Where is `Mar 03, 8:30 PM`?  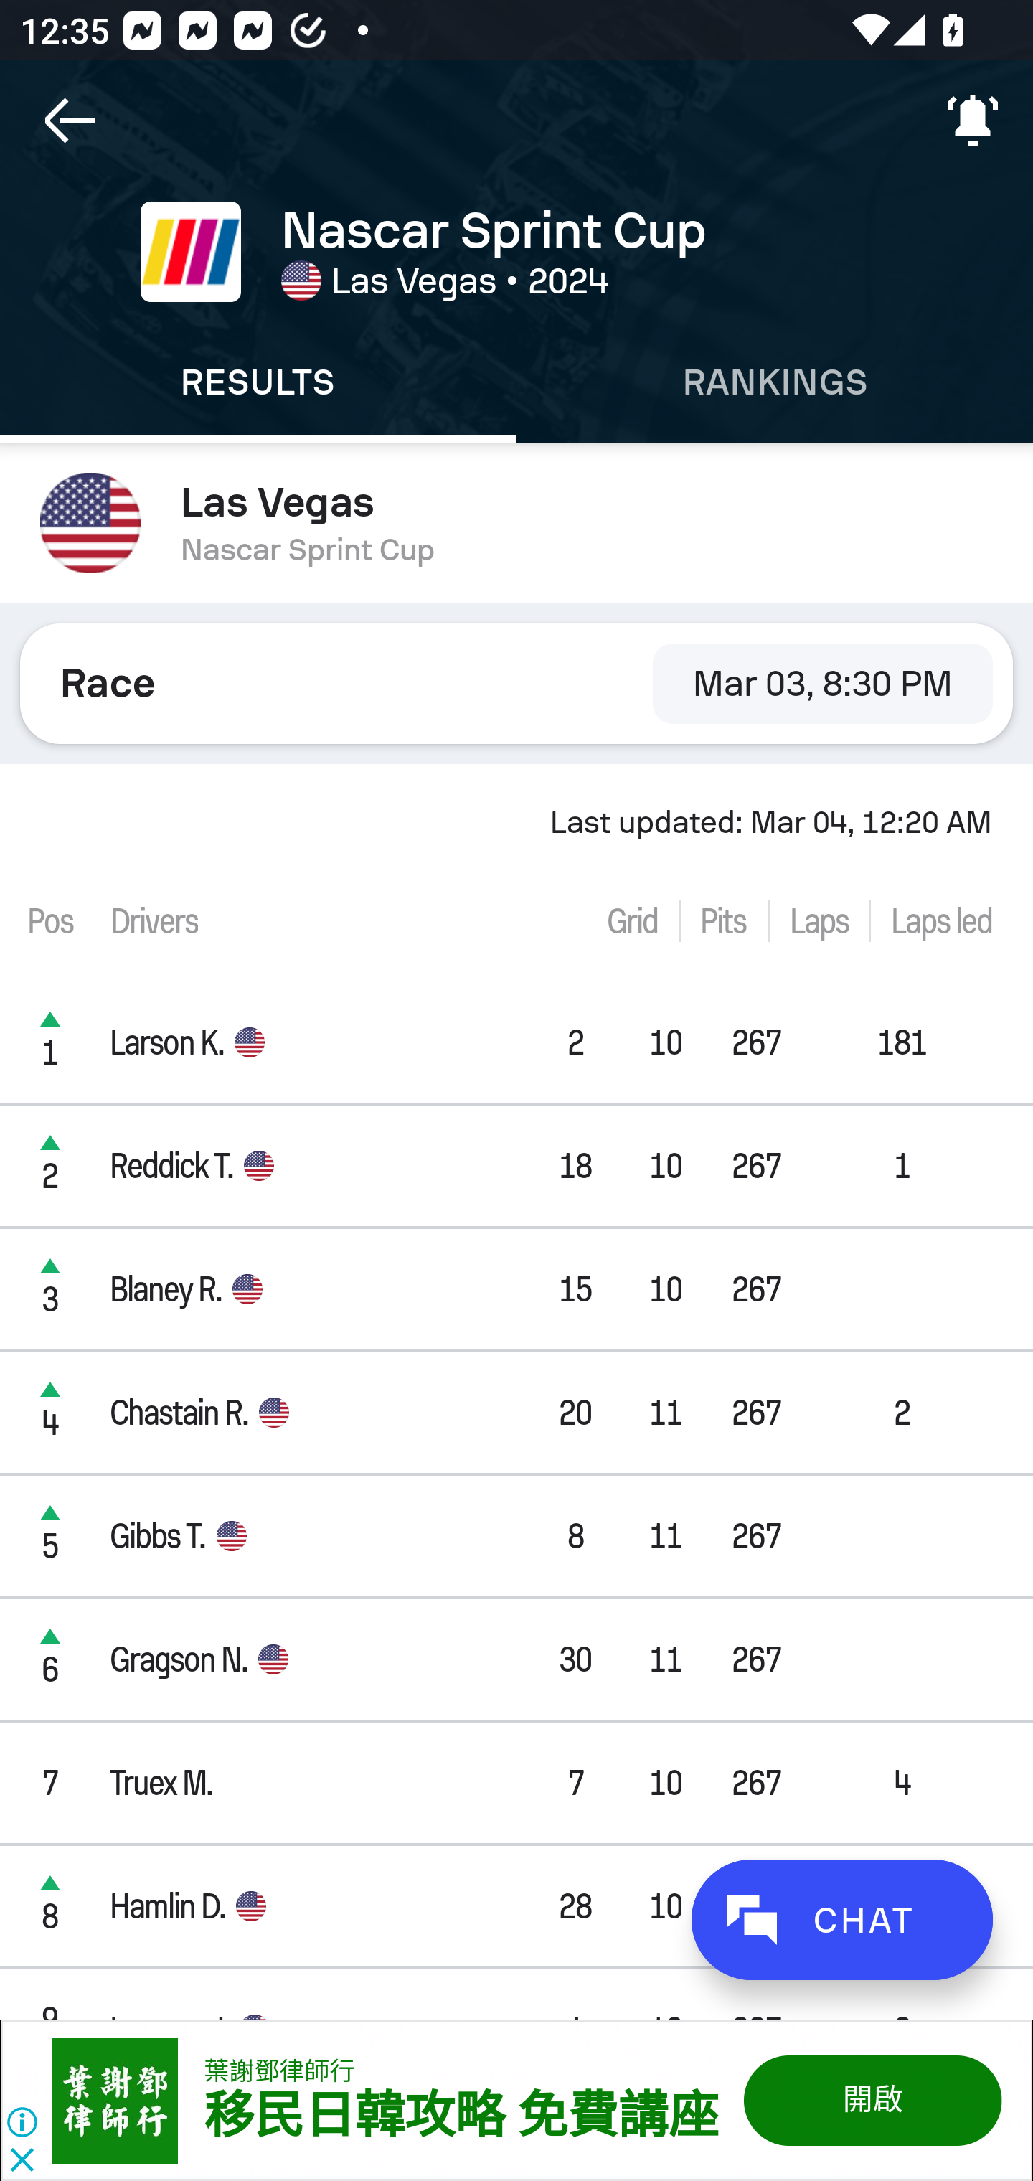
Mar 03, 8:30 PM is located at coordinates (822, 683).